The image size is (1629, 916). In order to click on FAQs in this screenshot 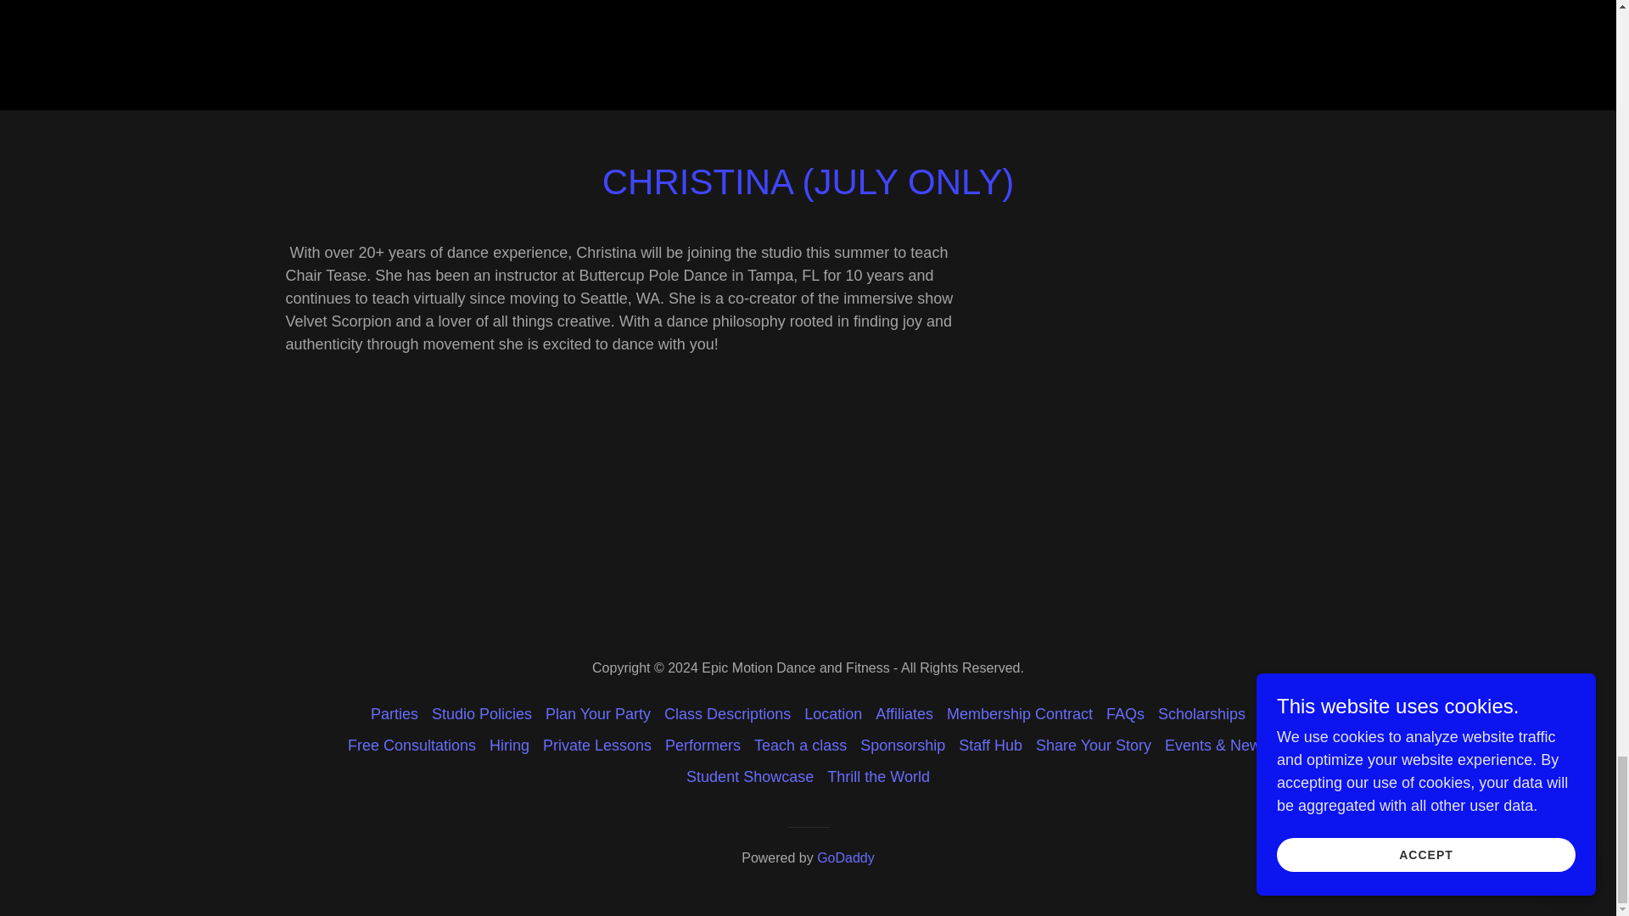, I will do `click(1125, 714)`.